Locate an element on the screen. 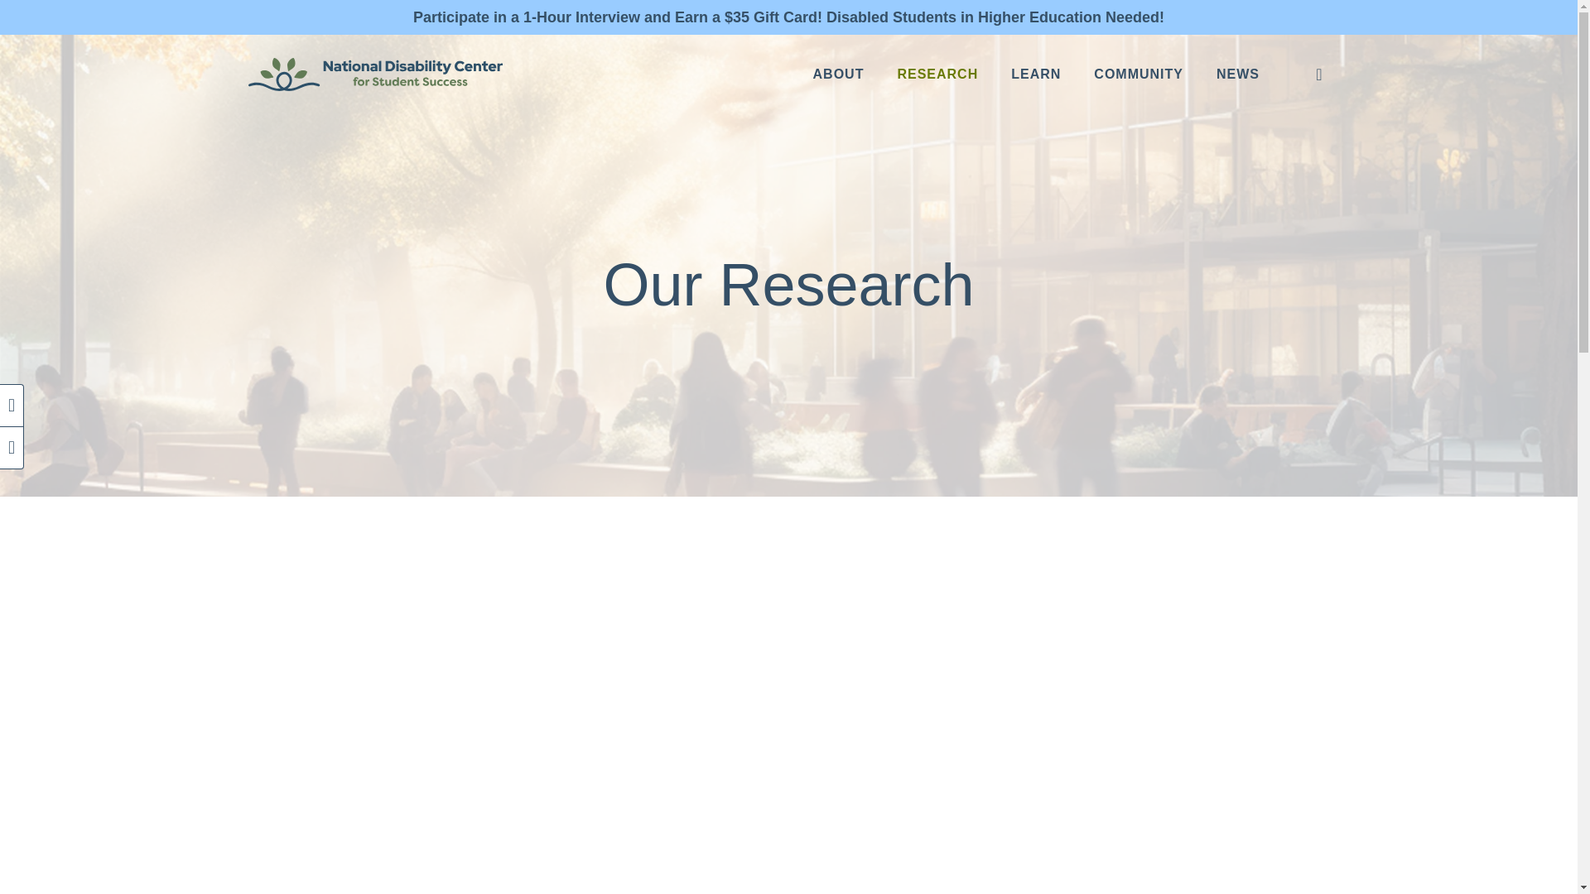 This screenshot has height=894, width=1590. Toggle Font size is located at coordinates (12, 448).